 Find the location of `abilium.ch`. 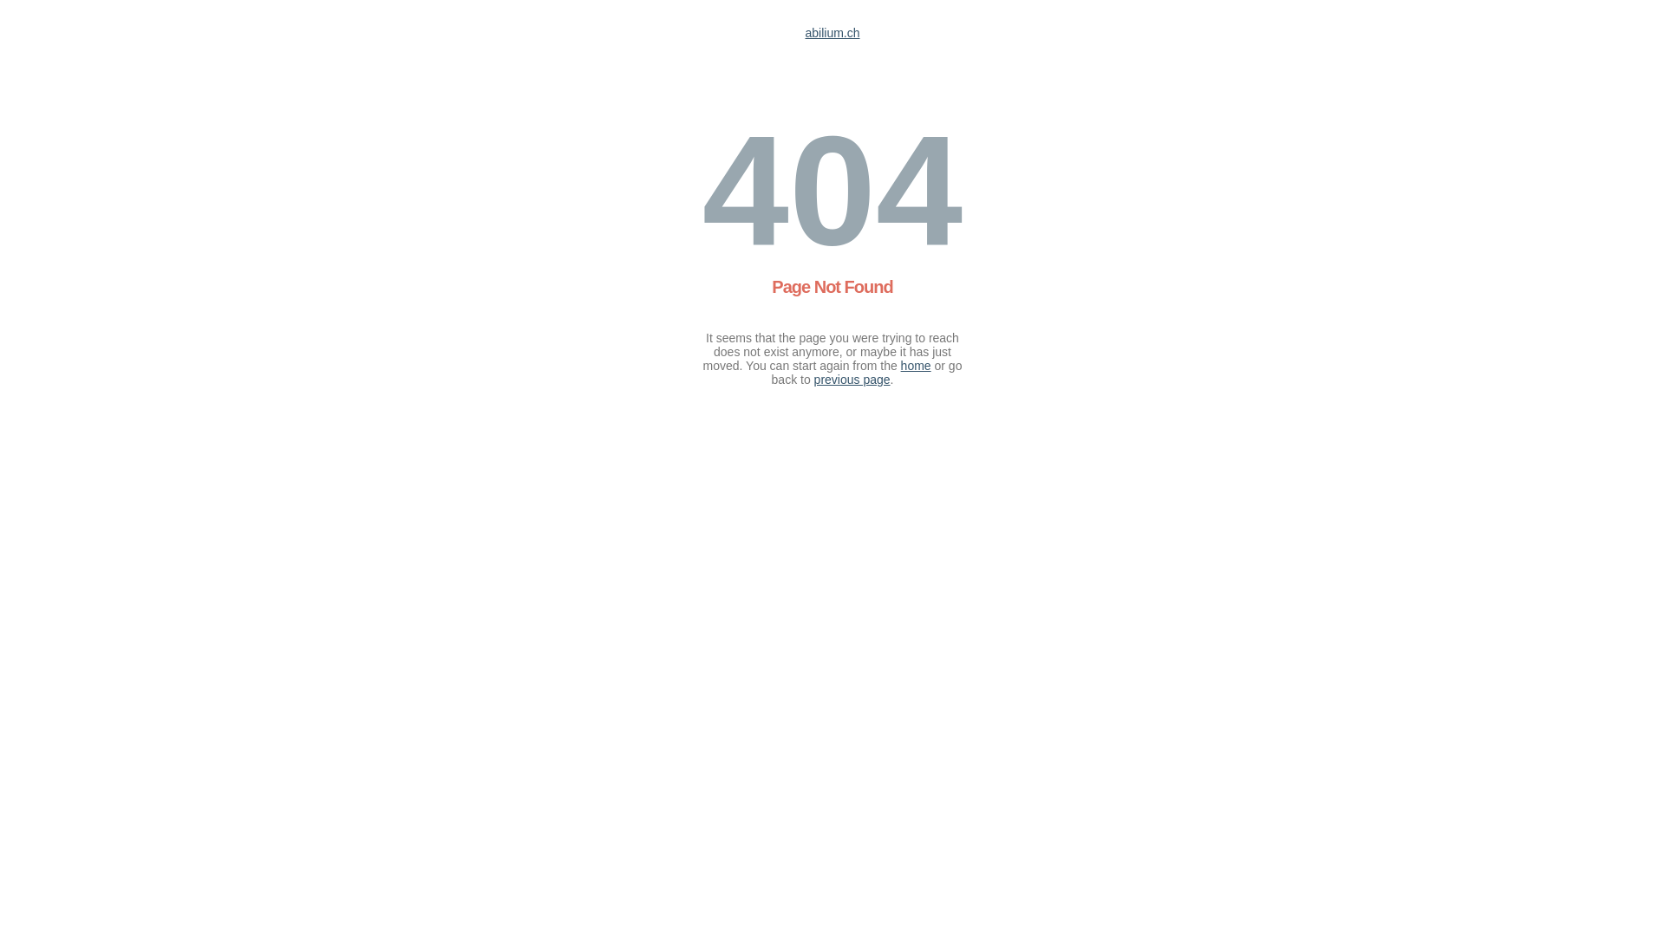

abilium.ch is located at coordinates (832, 33).